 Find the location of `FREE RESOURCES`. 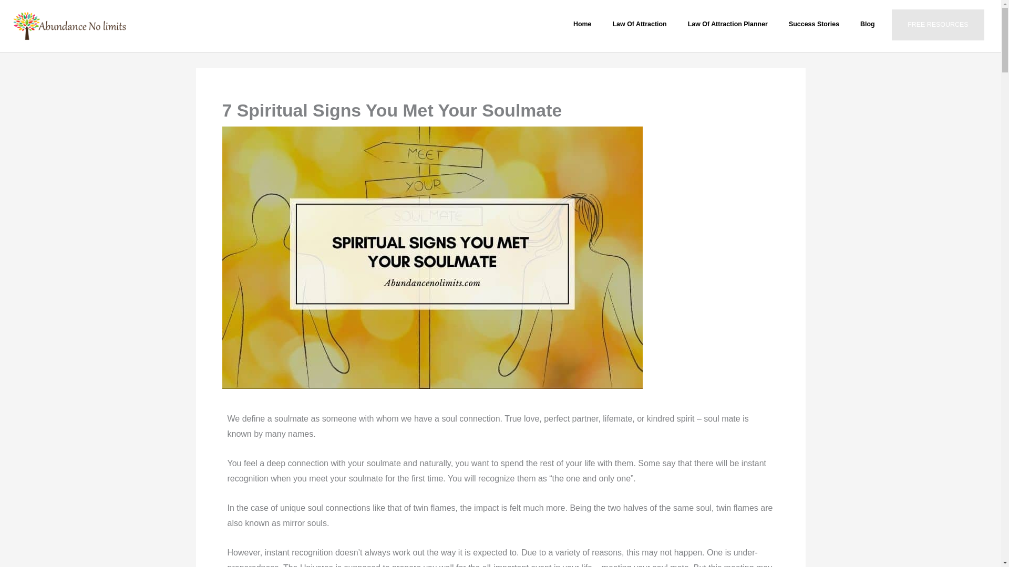

FREE RESOURCES is located at coordinates (938, 25).